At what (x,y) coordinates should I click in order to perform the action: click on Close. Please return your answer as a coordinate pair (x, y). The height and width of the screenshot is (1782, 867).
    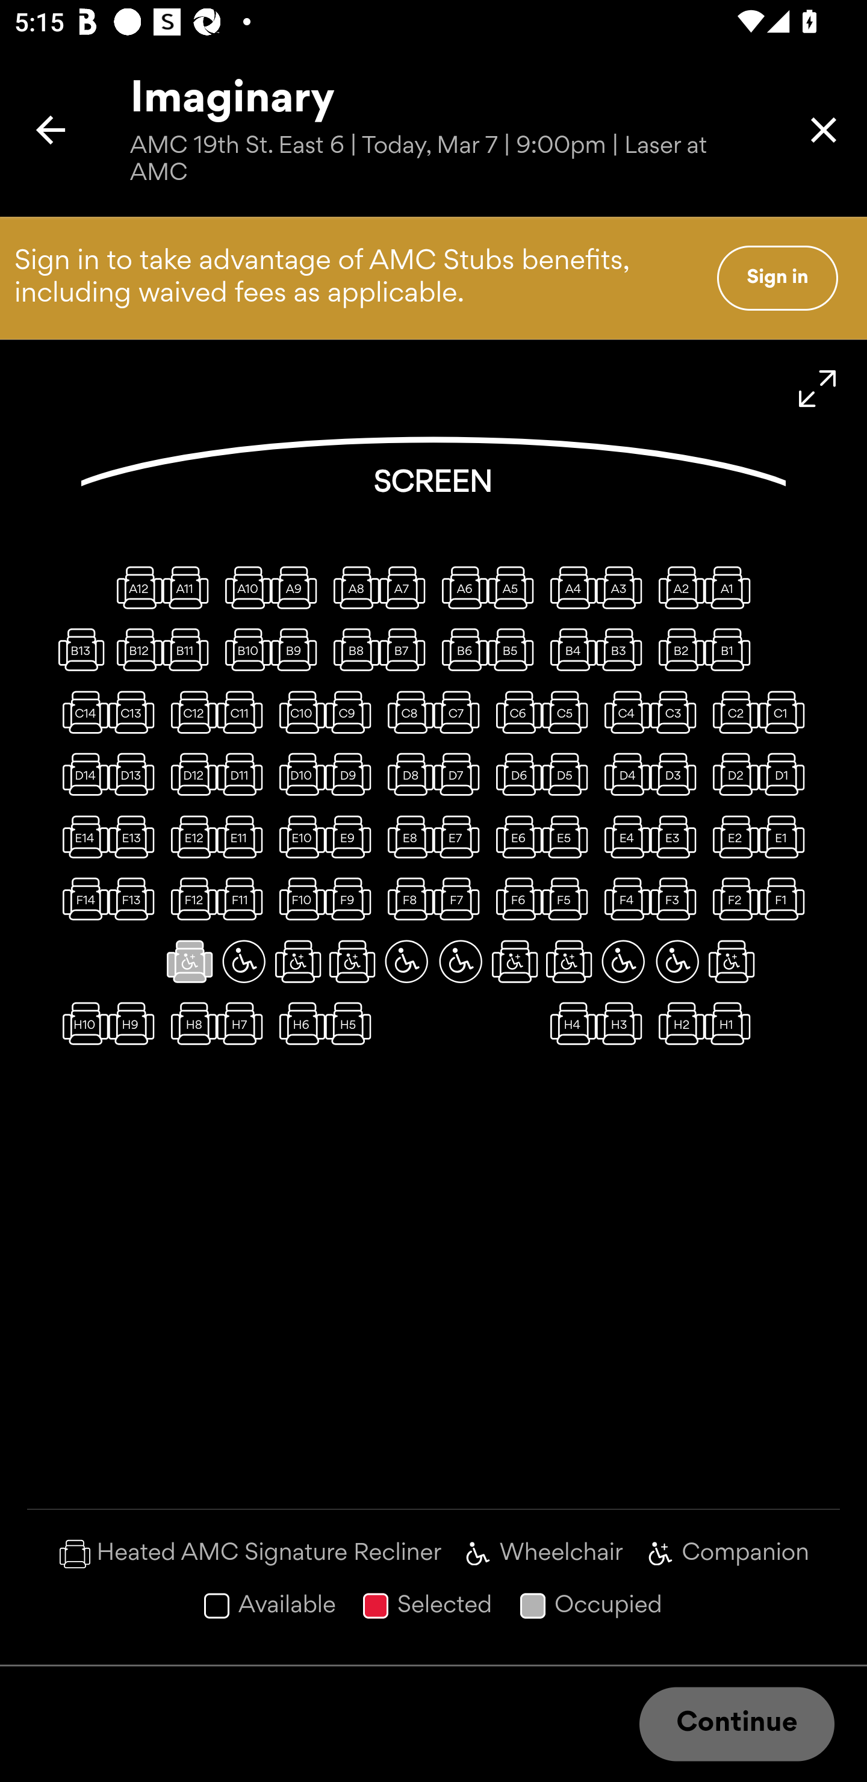
    Looking at the image, I should click on (824, 130).